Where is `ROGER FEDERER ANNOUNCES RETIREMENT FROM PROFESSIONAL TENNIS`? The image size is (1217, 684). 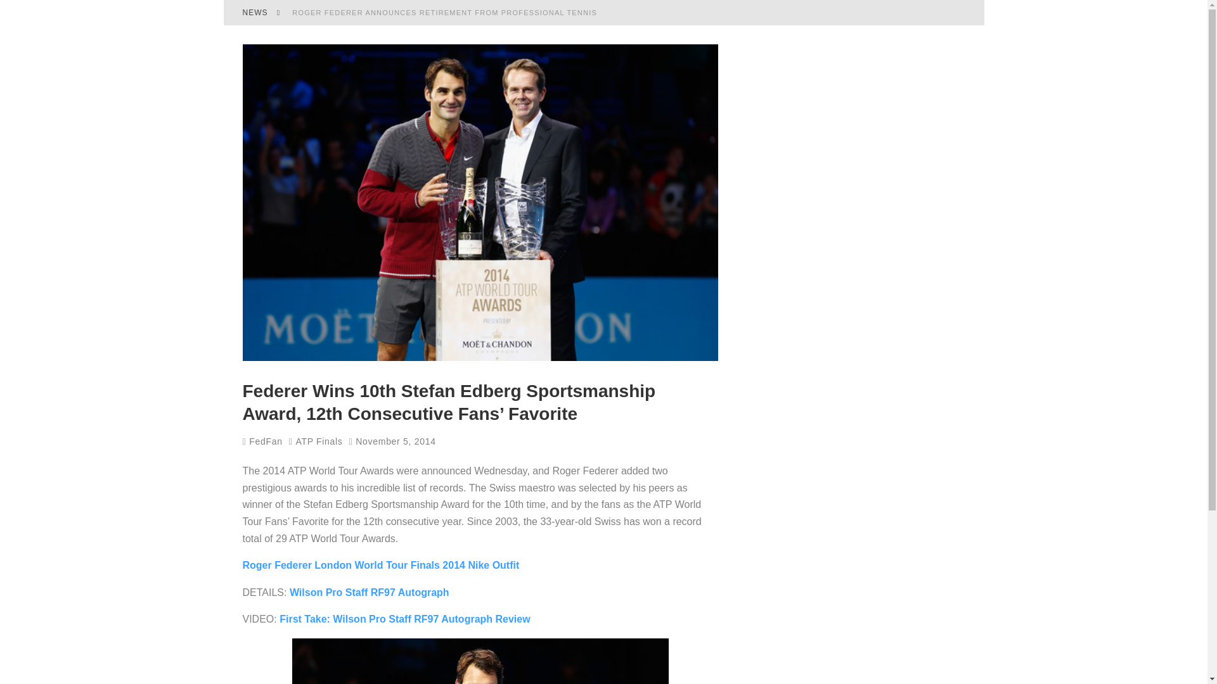 ROGER FEDERER ANNOUNCES RETIREMENT FROM PROFESSIONAL TENNIS is located at coordinates (444, 13).